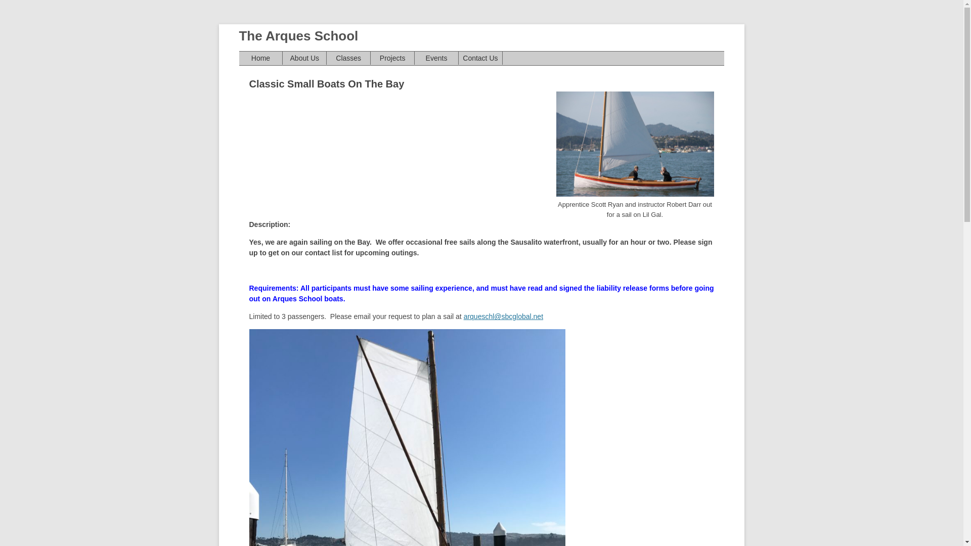  I want to click on Projects, so click(392, 58).